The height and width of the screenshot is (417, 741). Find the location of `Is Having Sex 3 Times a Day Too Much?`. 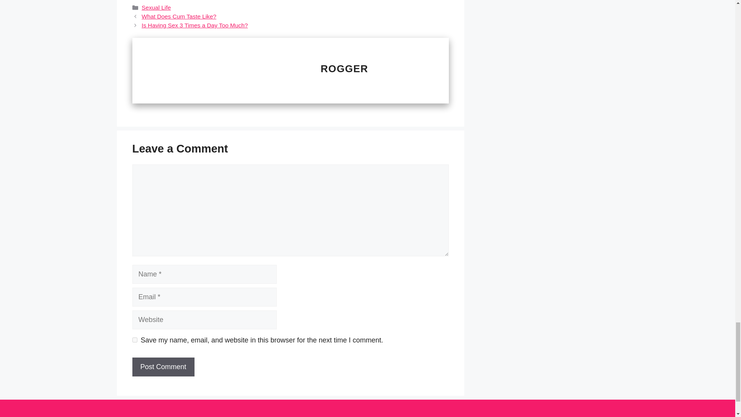

Is Having Sex 3 Times a Day Too Much? is located at coordinates (195, 25).